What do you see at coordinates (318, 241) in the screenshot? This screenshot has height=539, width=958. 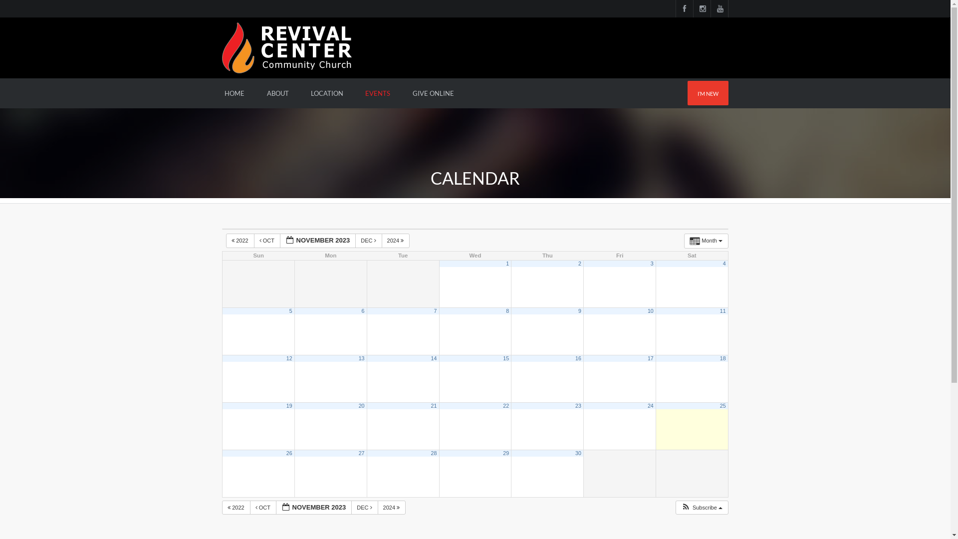 I see `NOVEMBER 2023` at bounding box center [318, 241].